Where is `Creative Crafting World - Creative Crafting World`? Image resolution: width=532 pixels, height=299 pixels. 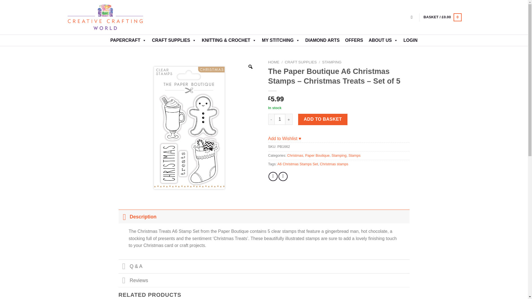 Creative Crafting World - Creative Crafting World is located at coordinates (115, 17).